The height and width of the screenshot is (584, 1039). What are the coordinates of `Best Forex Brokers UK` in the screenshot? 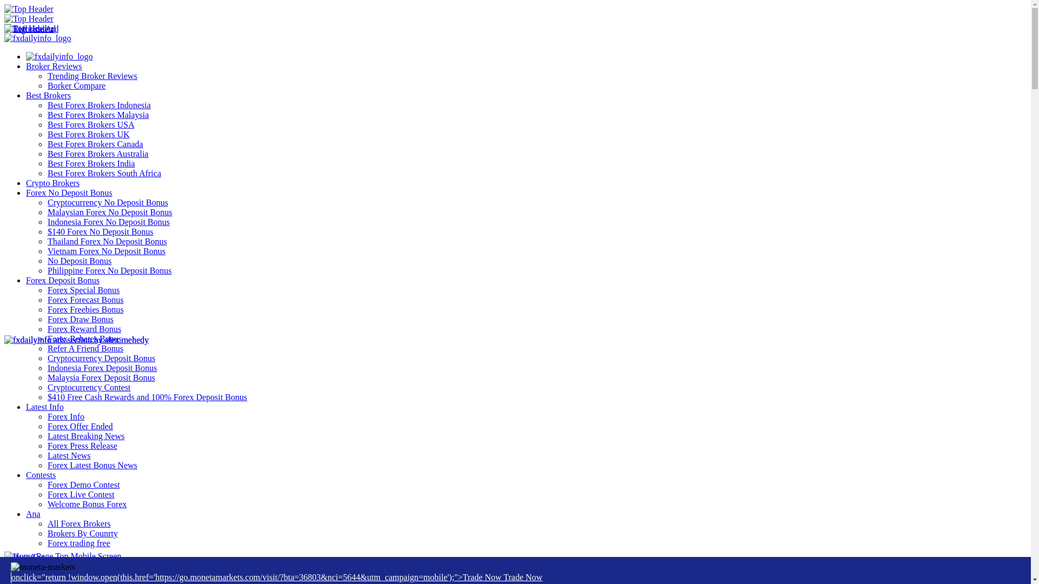 It's located at (89, 134).